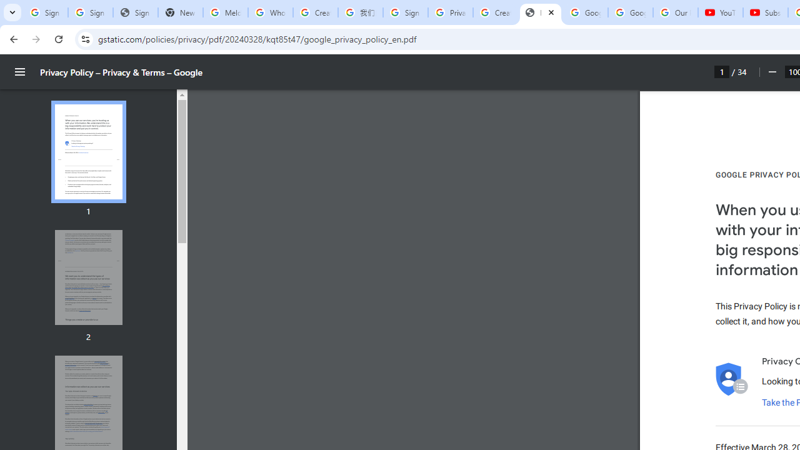 The width and height of the screenshot is (800, 450). What do you see at coordinates (88, 277) in the screenshot?
I see `AutomationID: thumbnail` at bounding box center [88, 277].